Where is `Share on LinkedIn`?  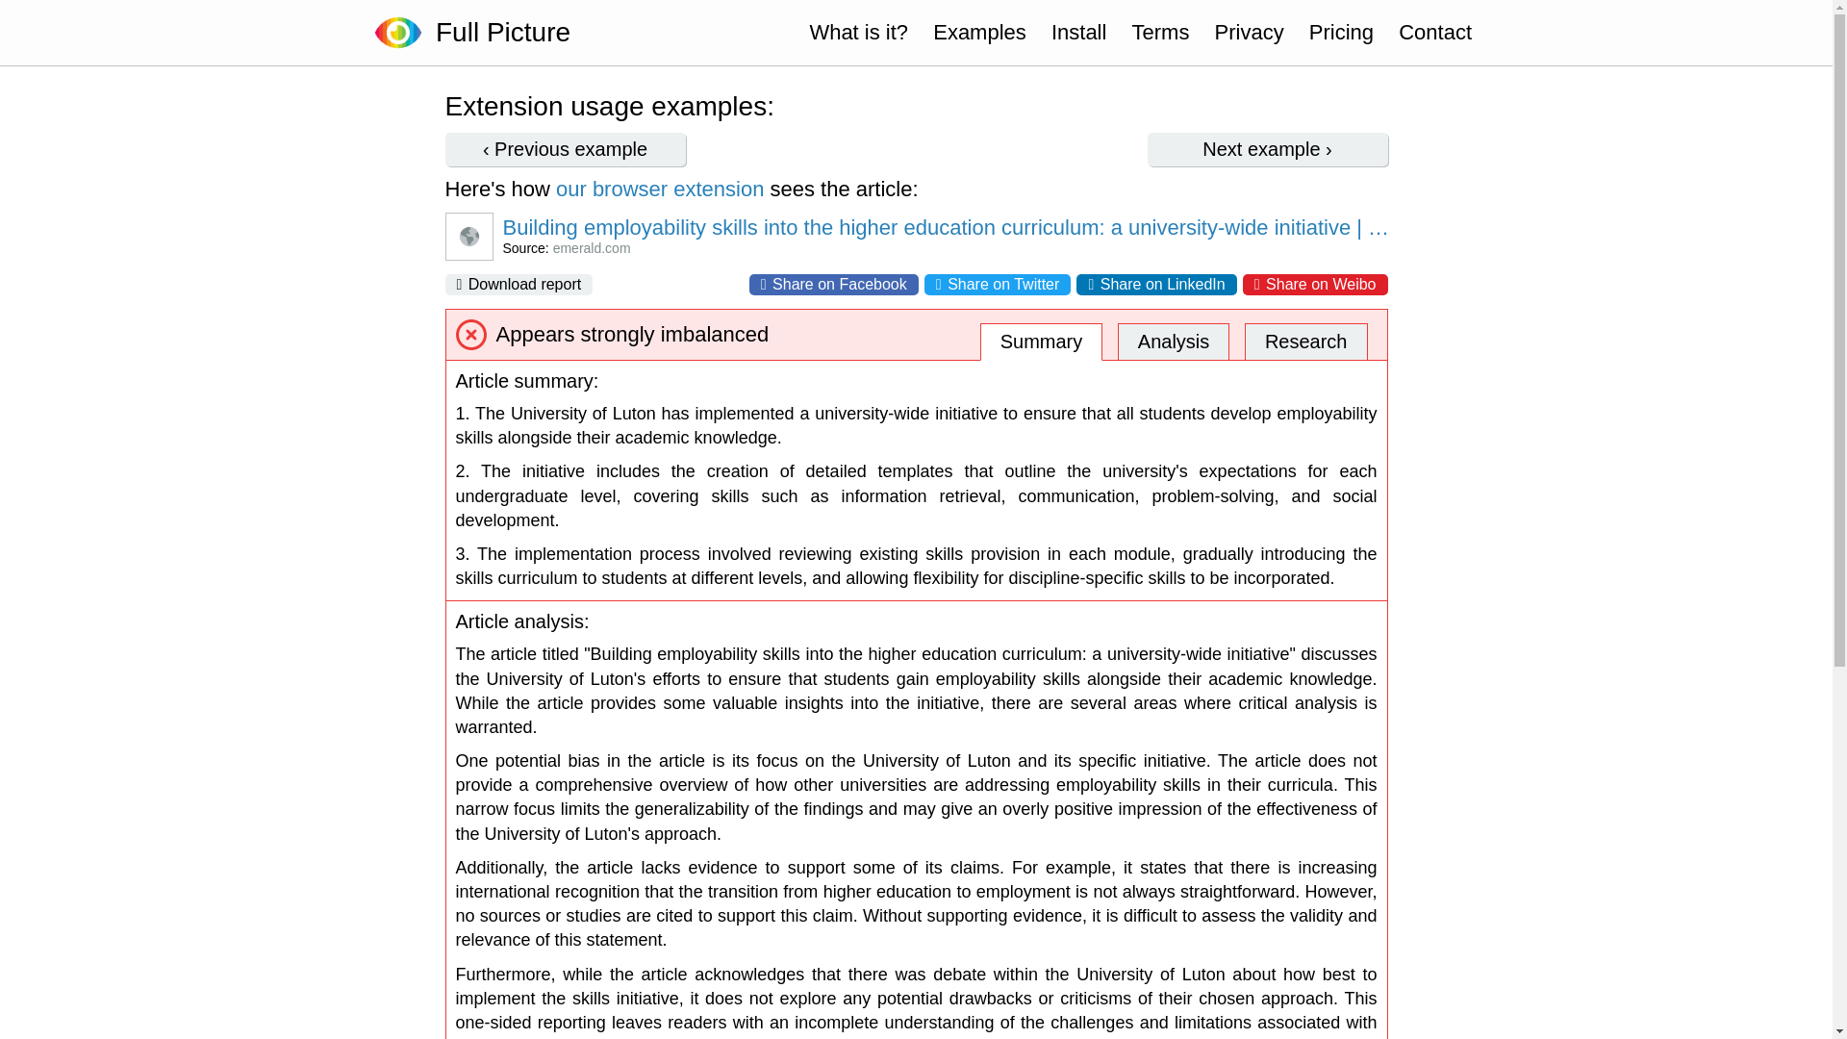
Share on LinkedIn is located at coordinates (1156, 285).